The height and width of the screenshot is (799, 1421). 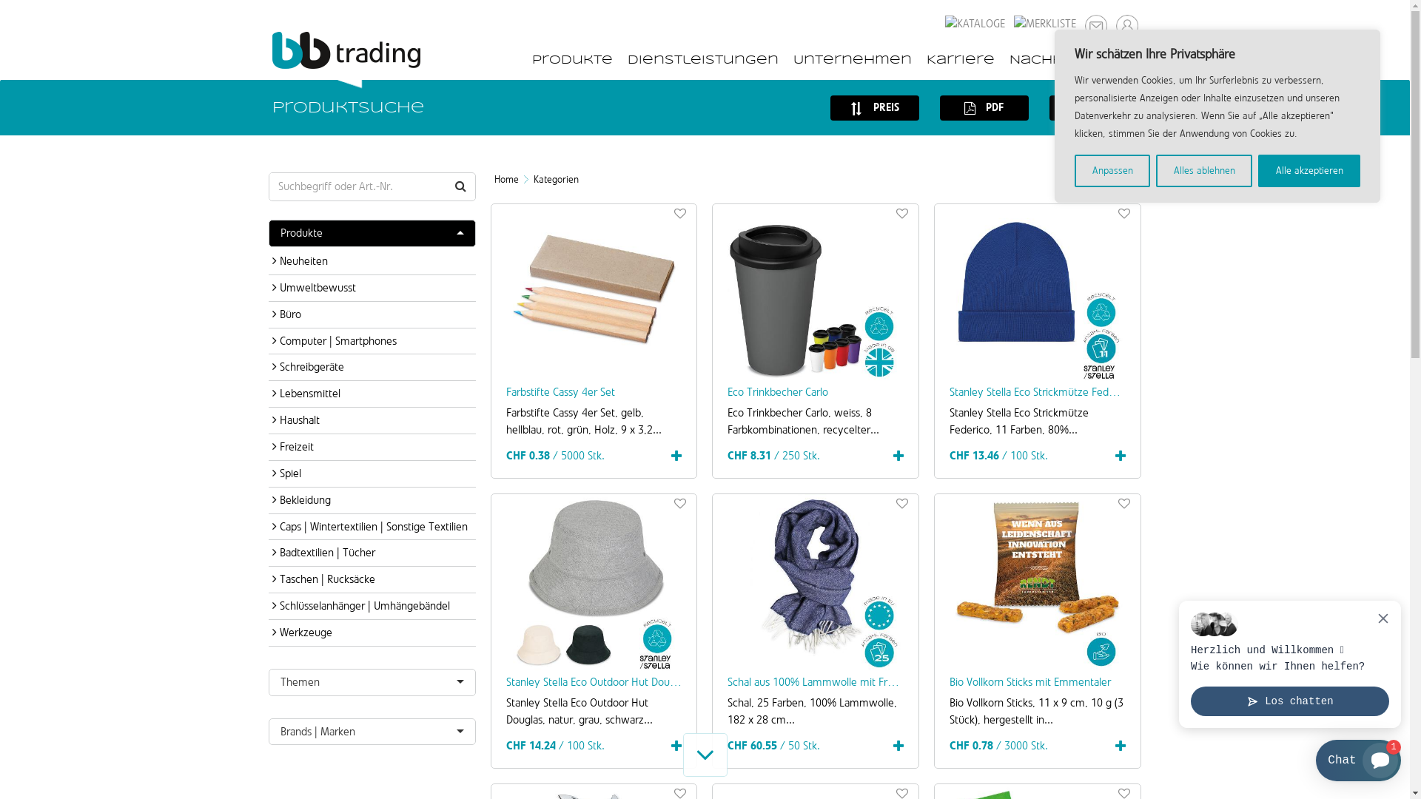 I want to click on Smartsupp widget popup, so click(x=1290, y=664).